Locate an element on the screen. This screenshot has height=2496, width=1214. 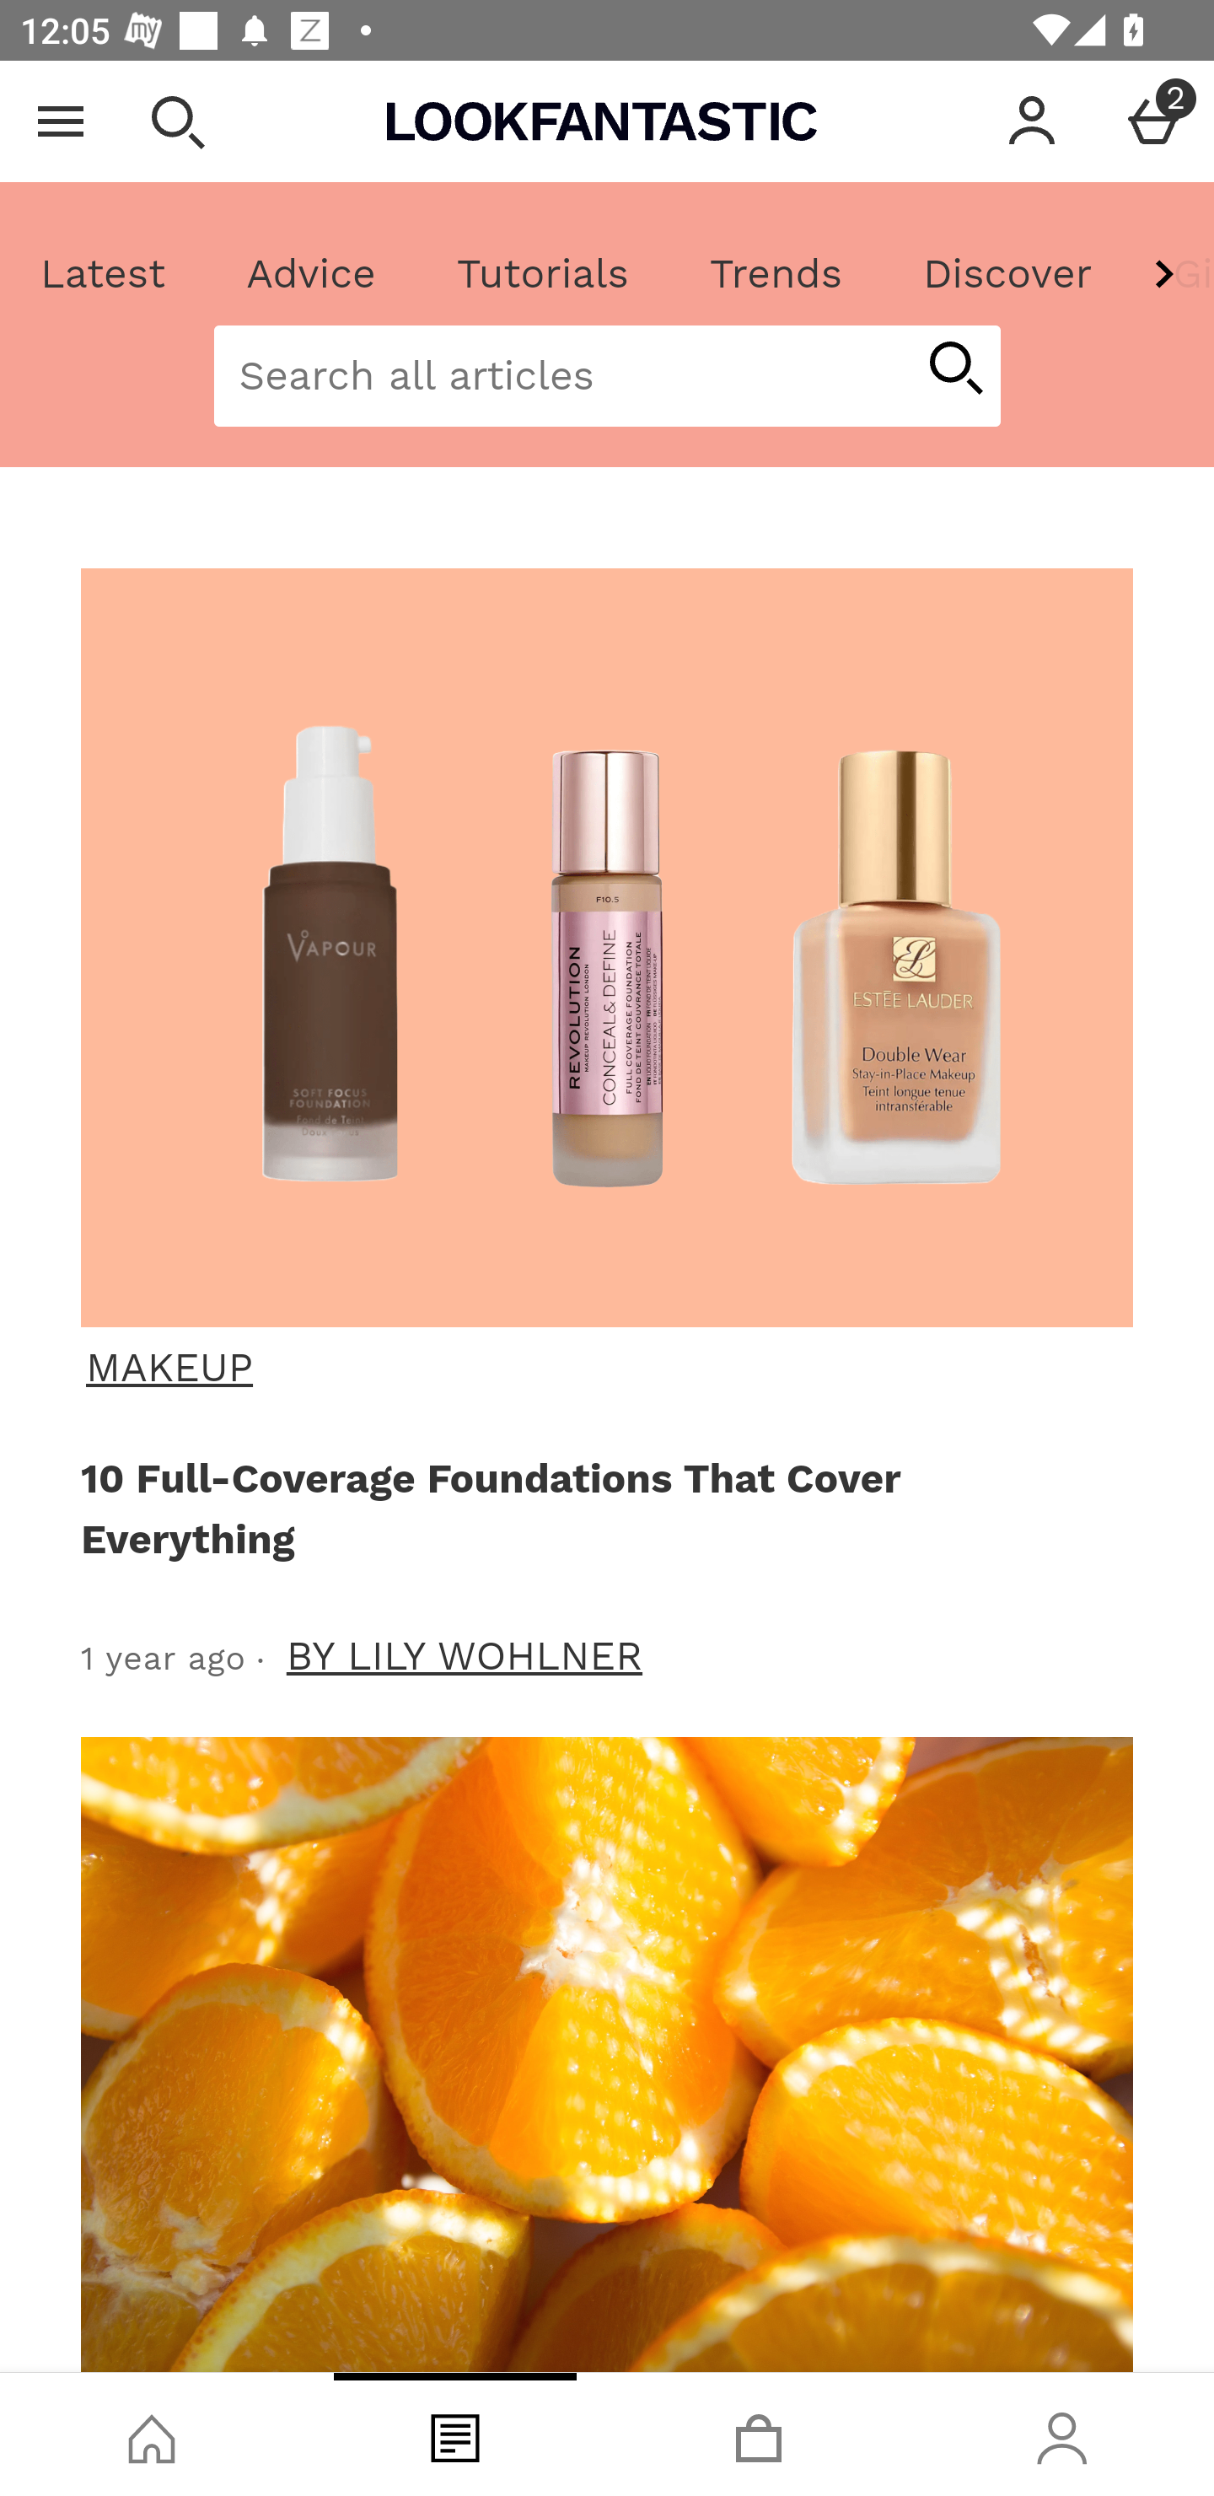
Open search is located at coordinates (177, 121).